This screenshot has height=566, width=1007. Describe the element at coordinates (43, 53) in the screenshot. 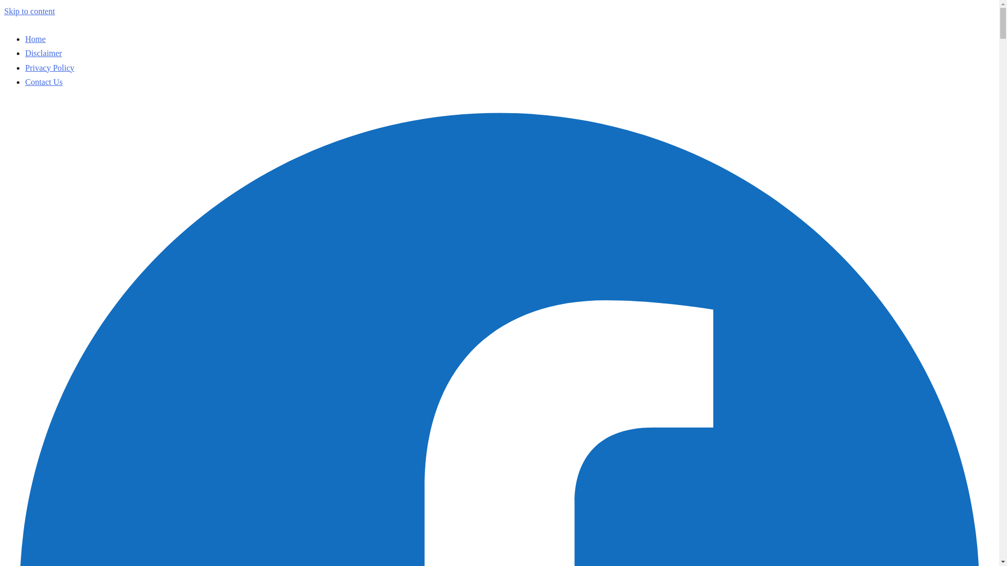

I see `Disclaimer` at that location.